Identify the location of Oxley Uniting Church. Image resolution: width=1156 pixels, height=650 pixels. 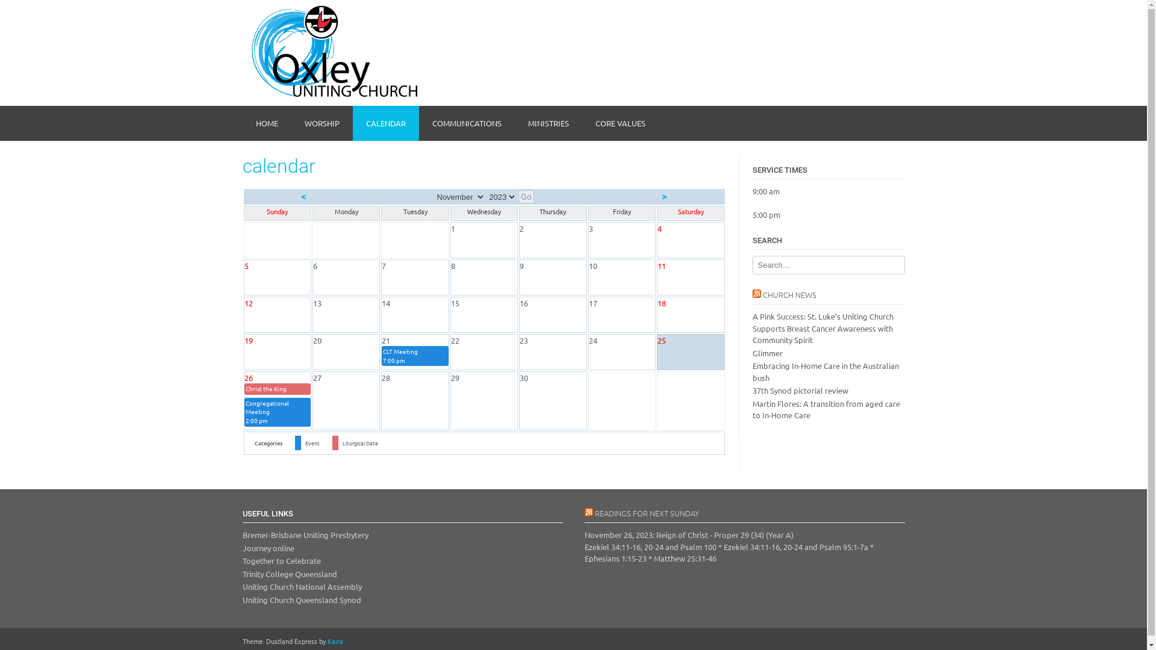
(329, 53).